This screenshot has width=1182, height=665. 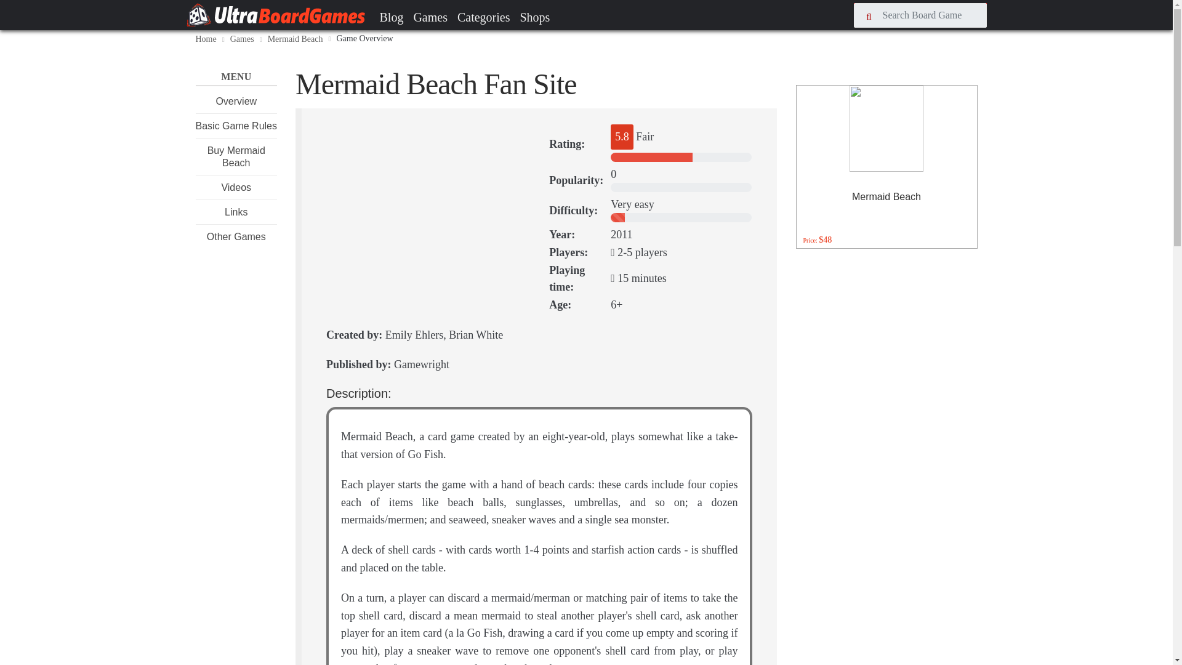 I want to click on Basic Game Rules, so click(x=236, y=126).